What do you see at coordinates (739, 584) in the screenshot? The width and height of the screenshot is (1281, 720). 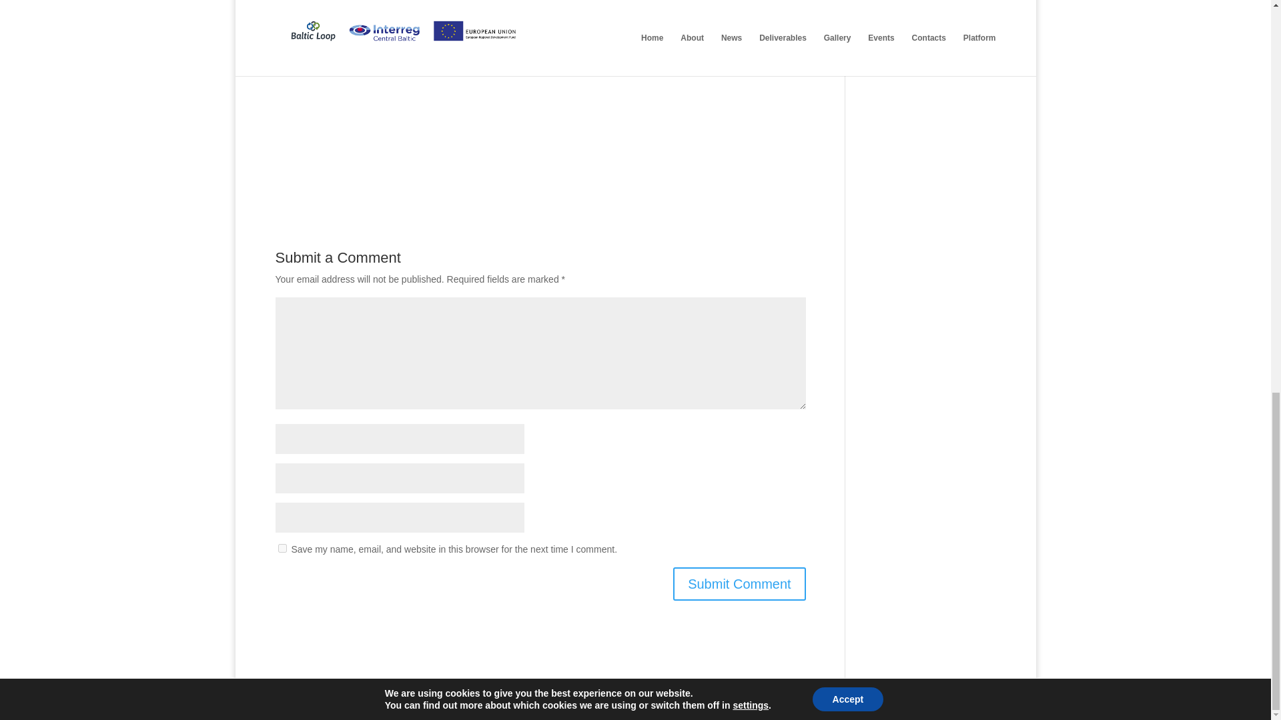 I see `Submit Comment` at bounding box center [739, 584].